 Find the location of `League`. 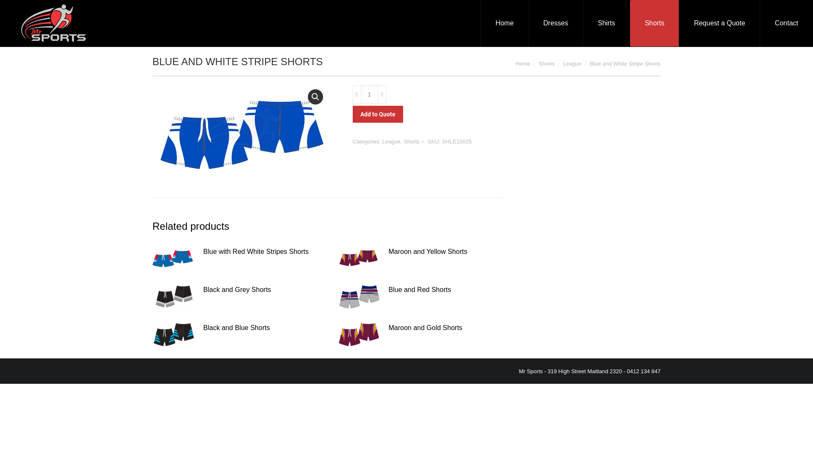

League is located at coordinates (572, 63).